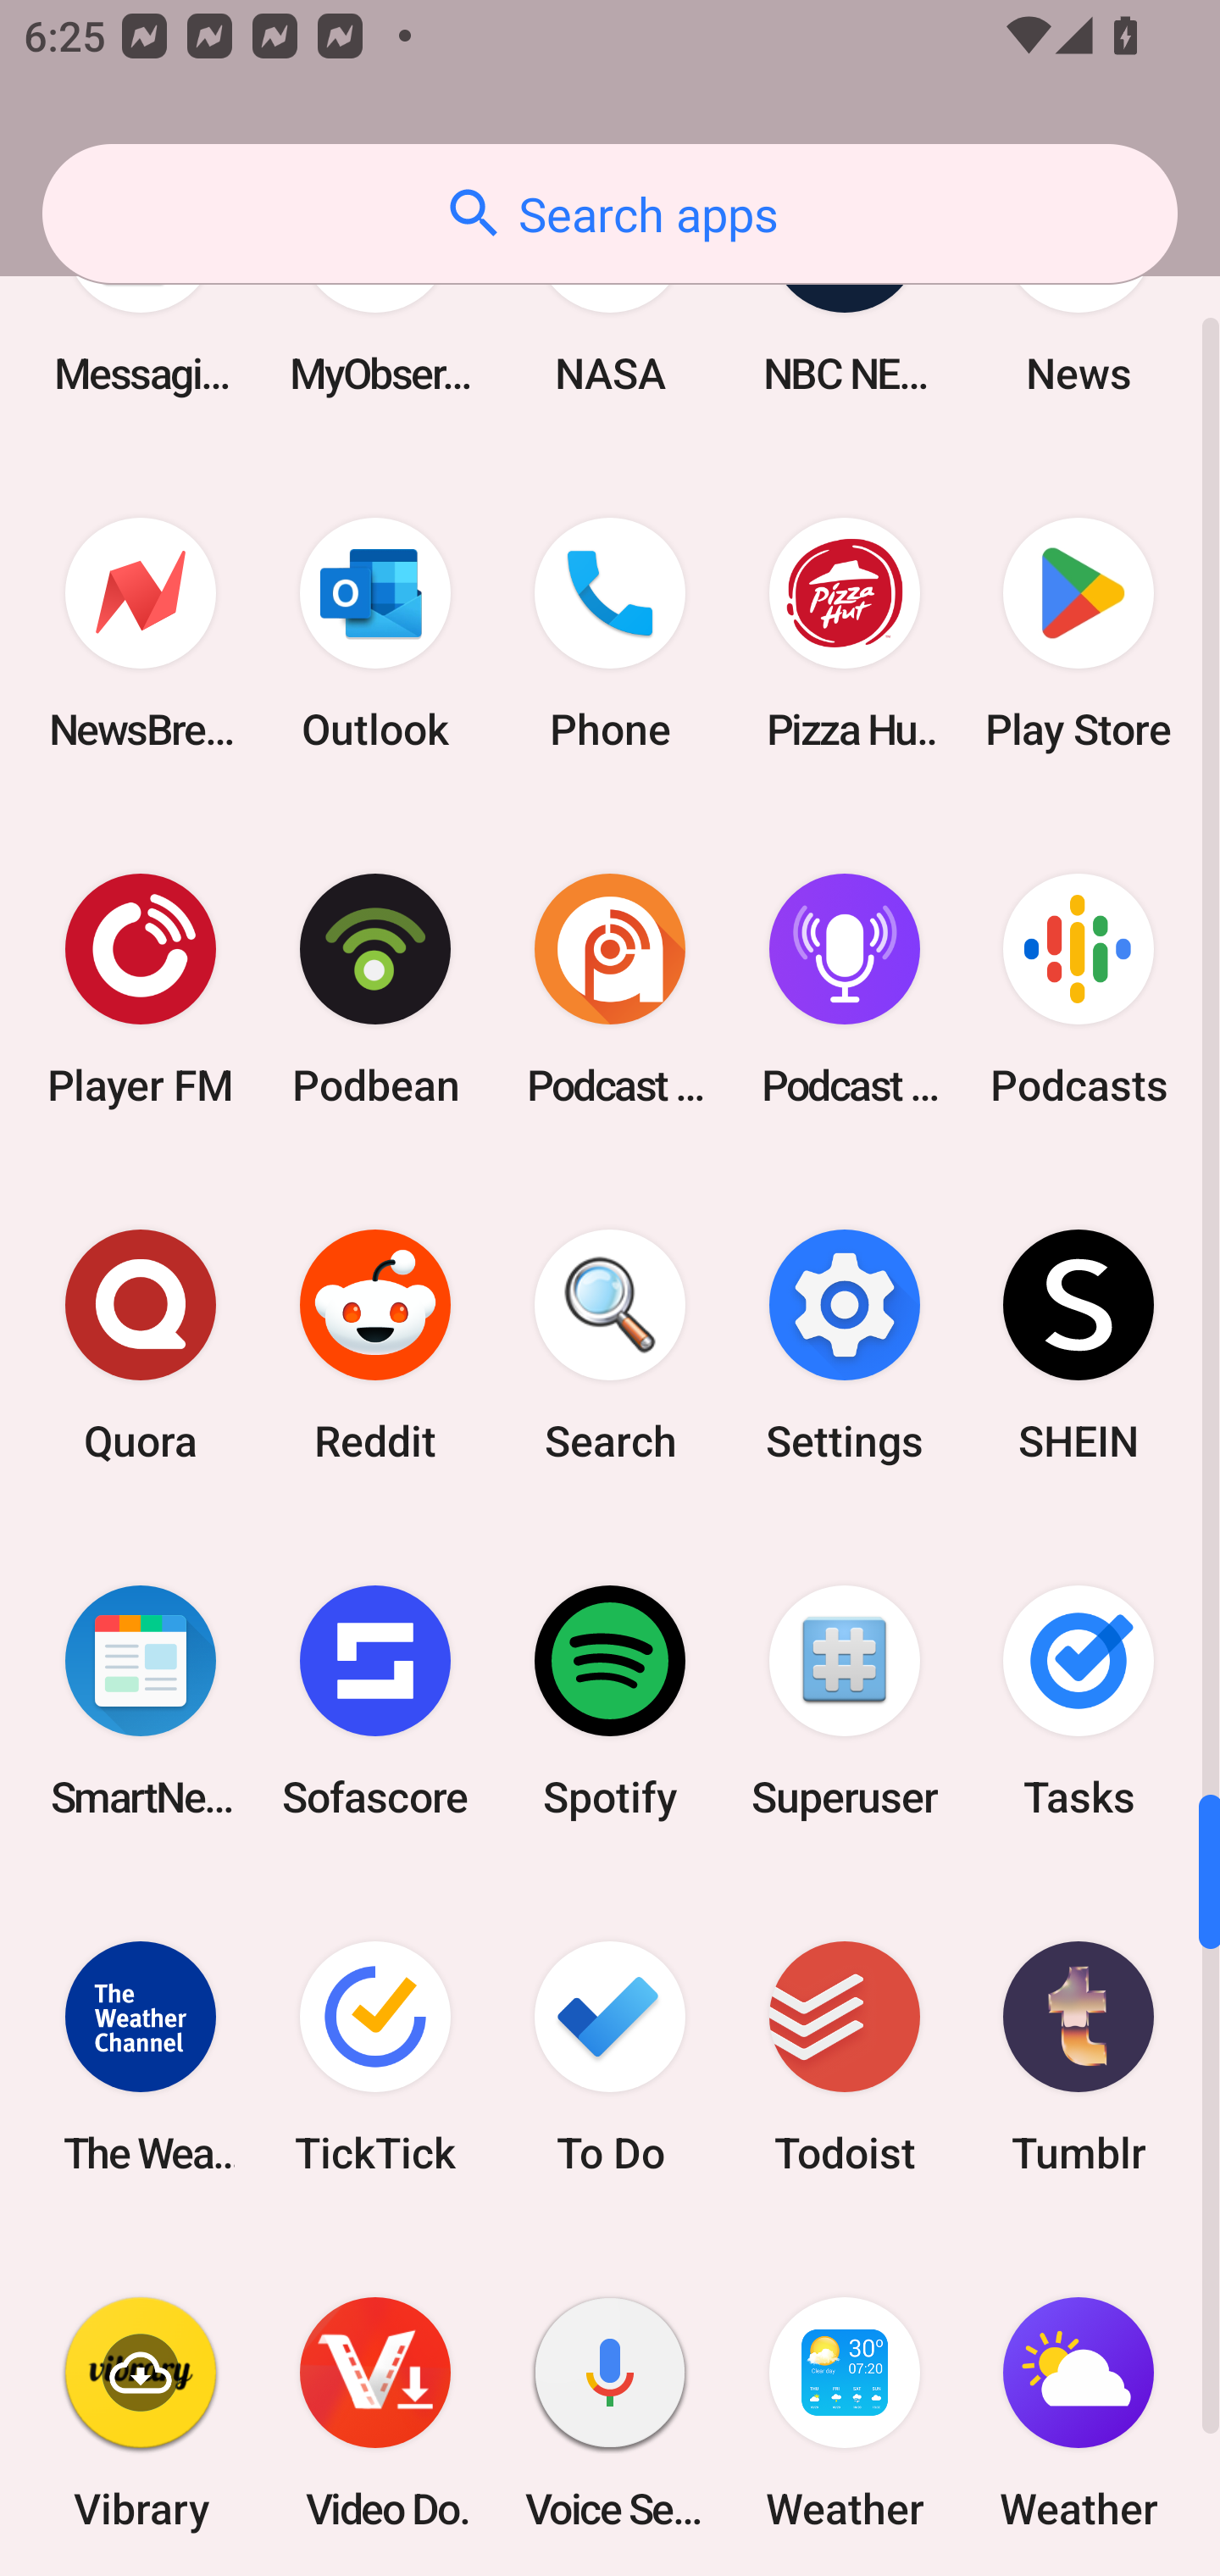 The width and height of the screenshot is (1220, 2576). I want to click on Video Downloader & Ace Player, so click(375, 2406).